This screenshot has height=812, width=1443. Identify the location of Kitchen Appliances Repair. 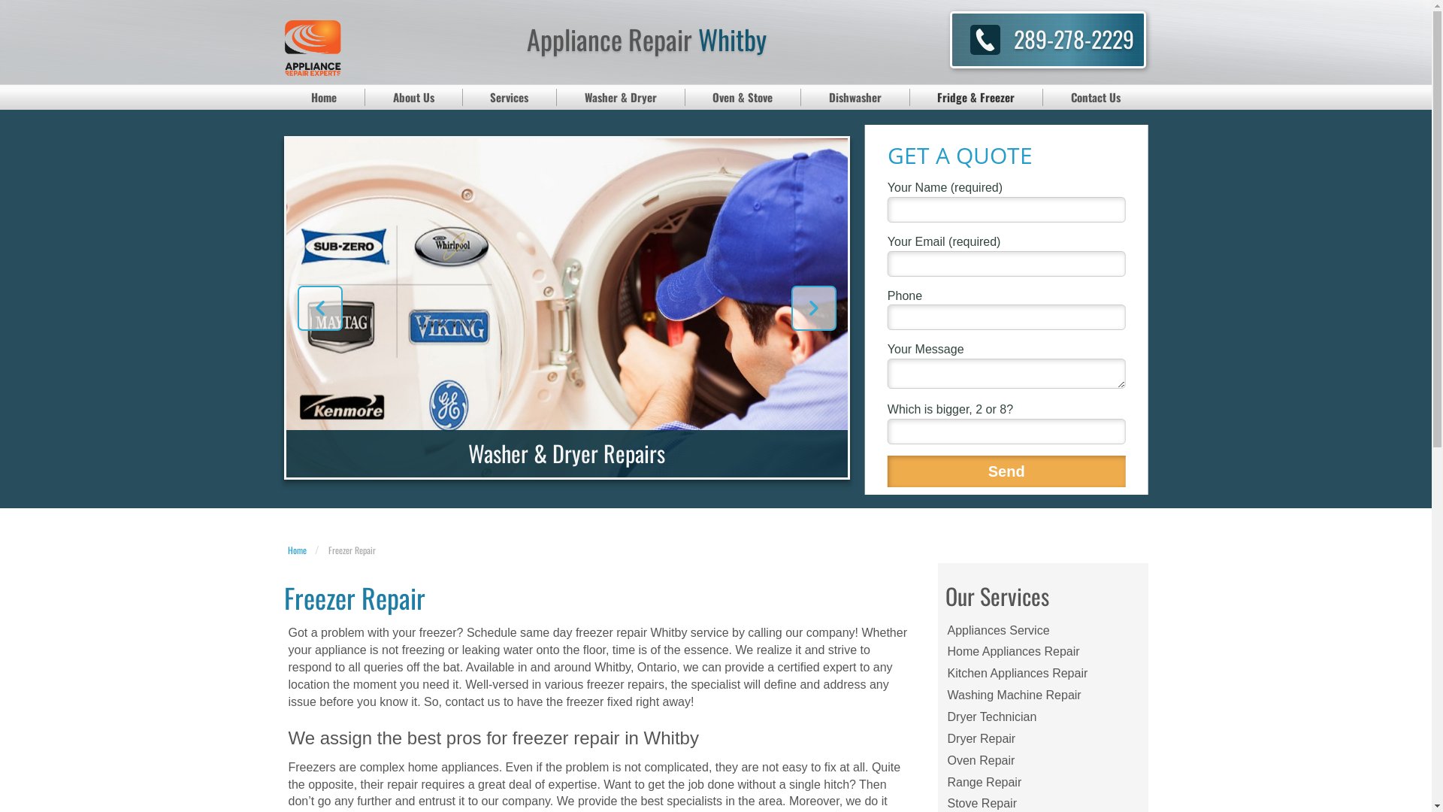
(1043, 674).